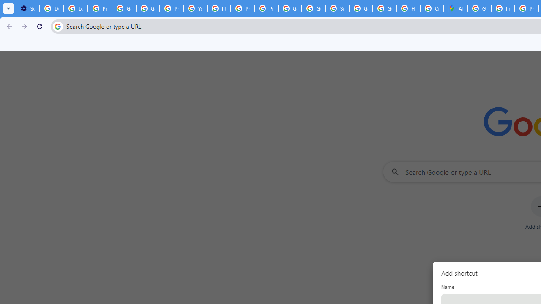 The height and width of the screenshot is (304, 541). What do you see at coordinates (124, 8) in the screenshot?
I see `Google Account Help` at bounding box center [124, 8].